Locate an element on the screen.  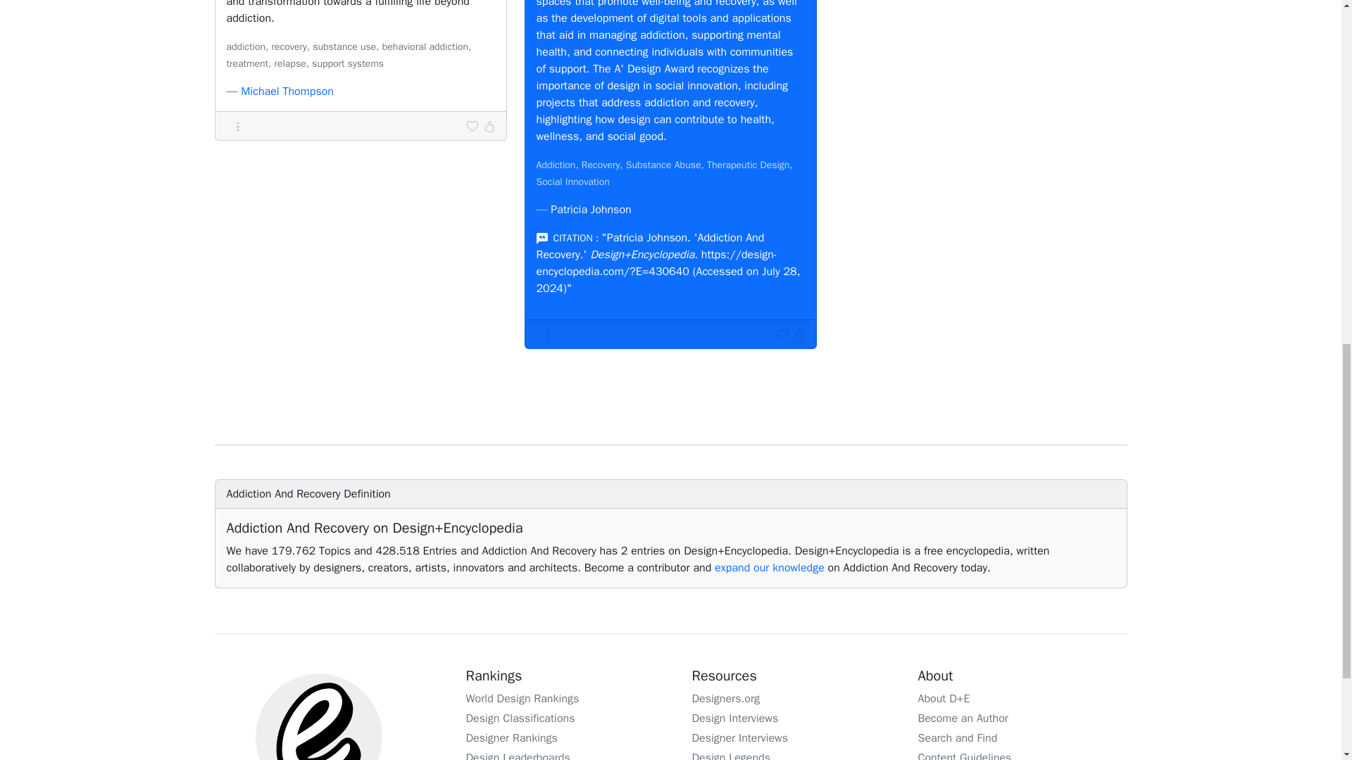
Designer Interviews is located at coordinates (739, 737).